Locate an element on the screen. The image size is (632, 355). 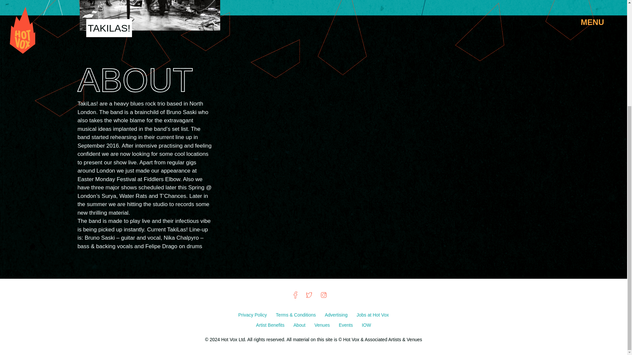
Privacy Policy is located at coordinates (253, 315).